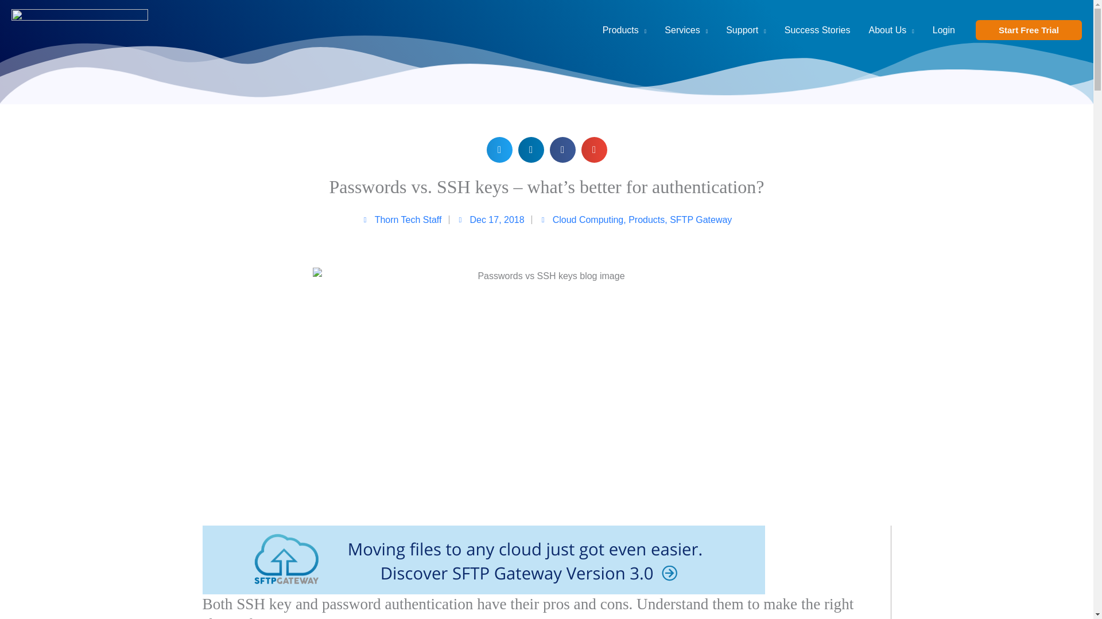 The image size is (1102, 619). What do you see at coordinates (1029, 30) in the screenshot?
I see `Start Free Trial` at bounding box center [1029, 30].